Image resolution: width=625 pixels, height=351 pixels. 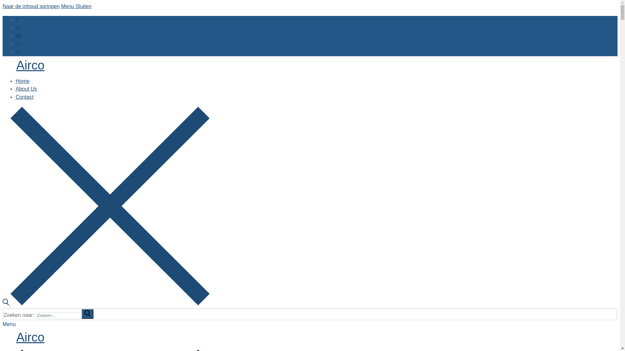 I want to click on About Us, so click(x=26, y=89).